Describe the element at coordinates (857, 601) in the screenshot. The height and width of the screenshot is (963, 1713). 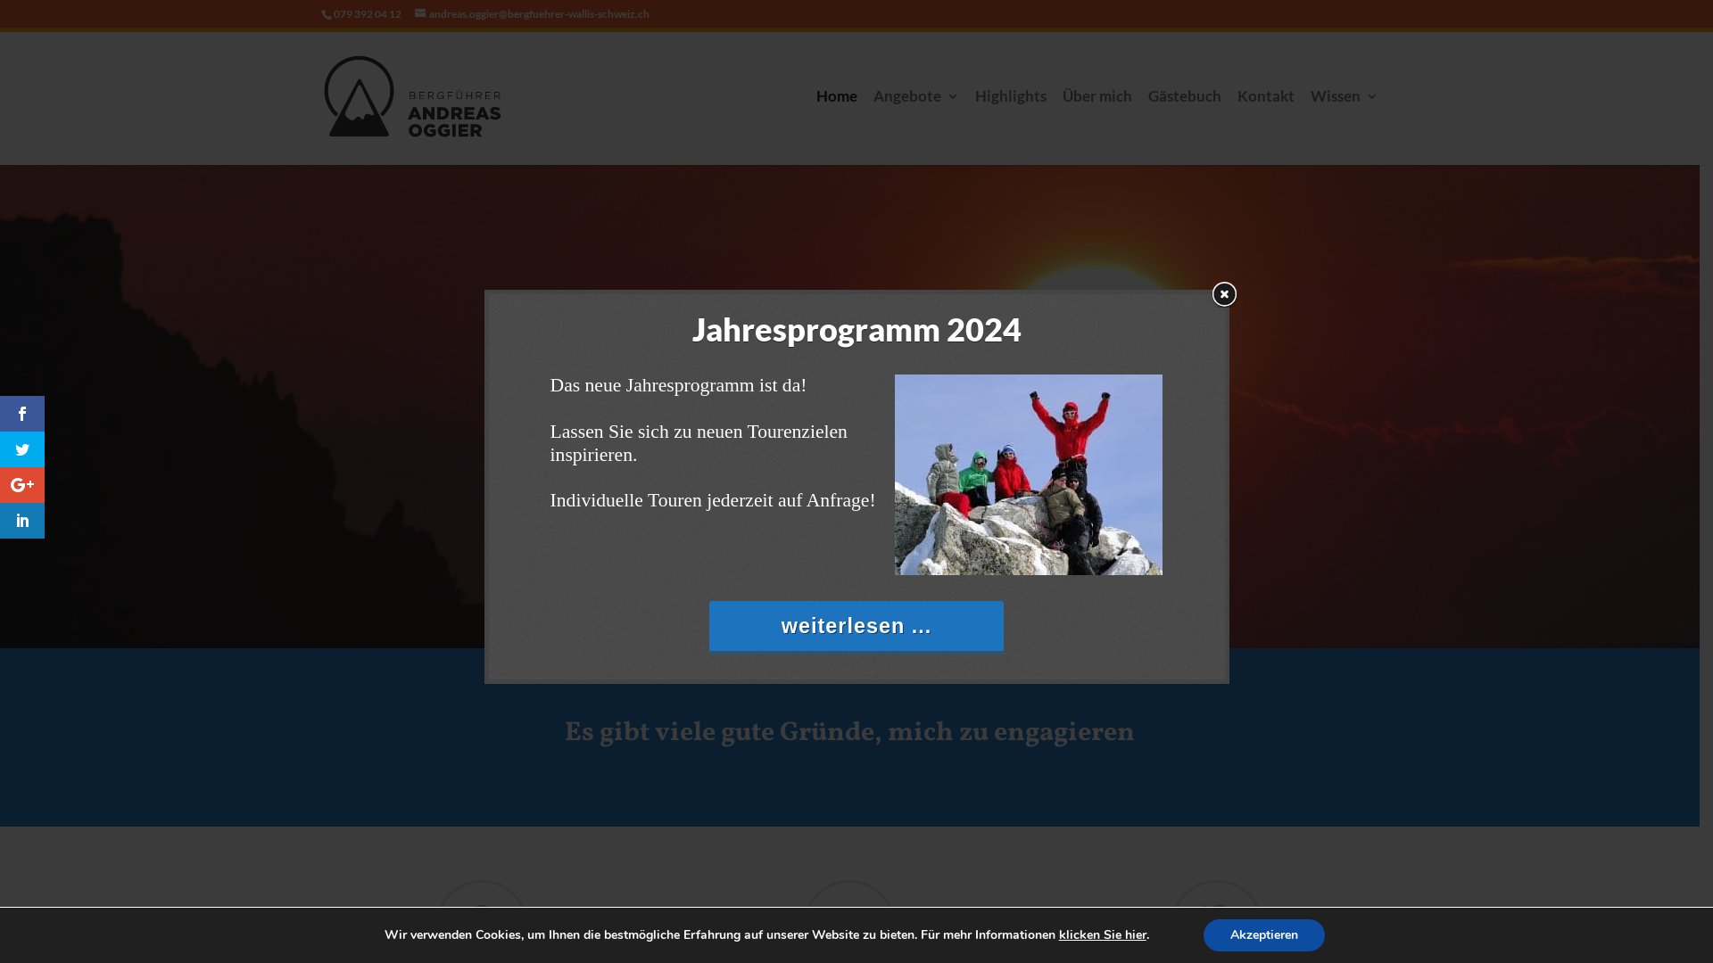
I see `7` at that location.